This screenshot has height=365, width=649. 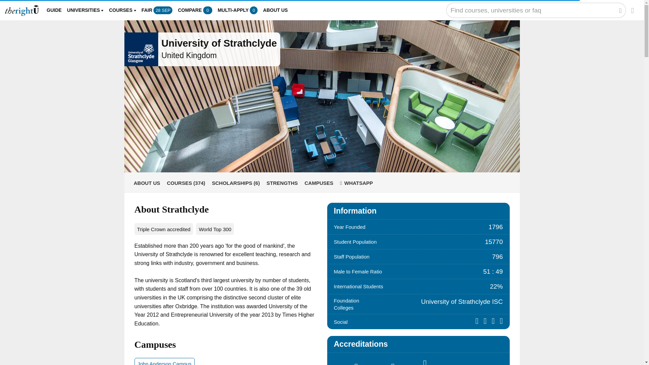 I want to click on FAIR 28 SEP, so click(x=157, y=10).